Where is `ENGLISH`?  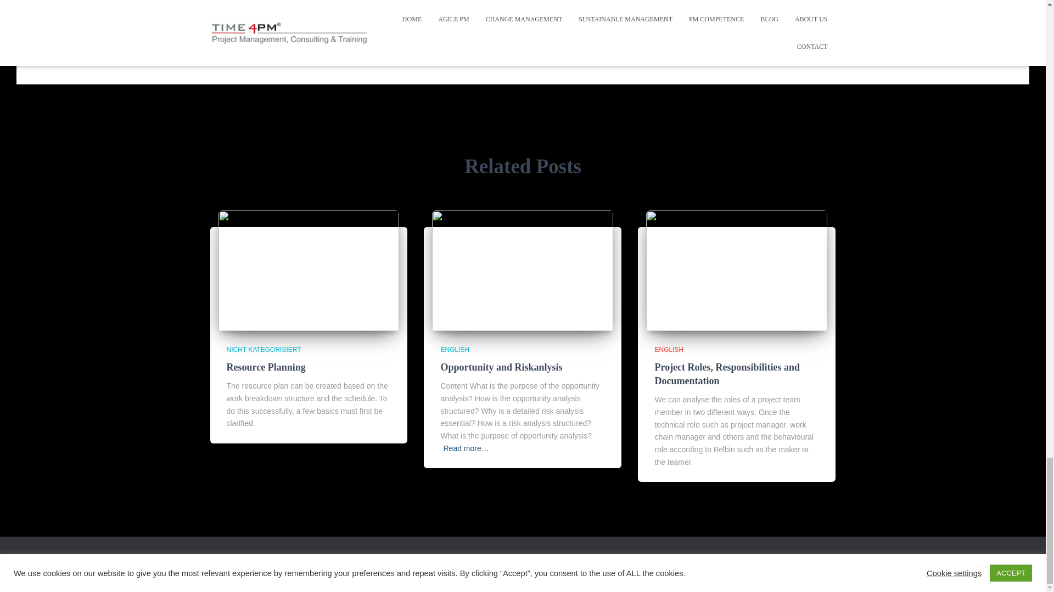 ENGLISH is located at coordinates (455, 349).